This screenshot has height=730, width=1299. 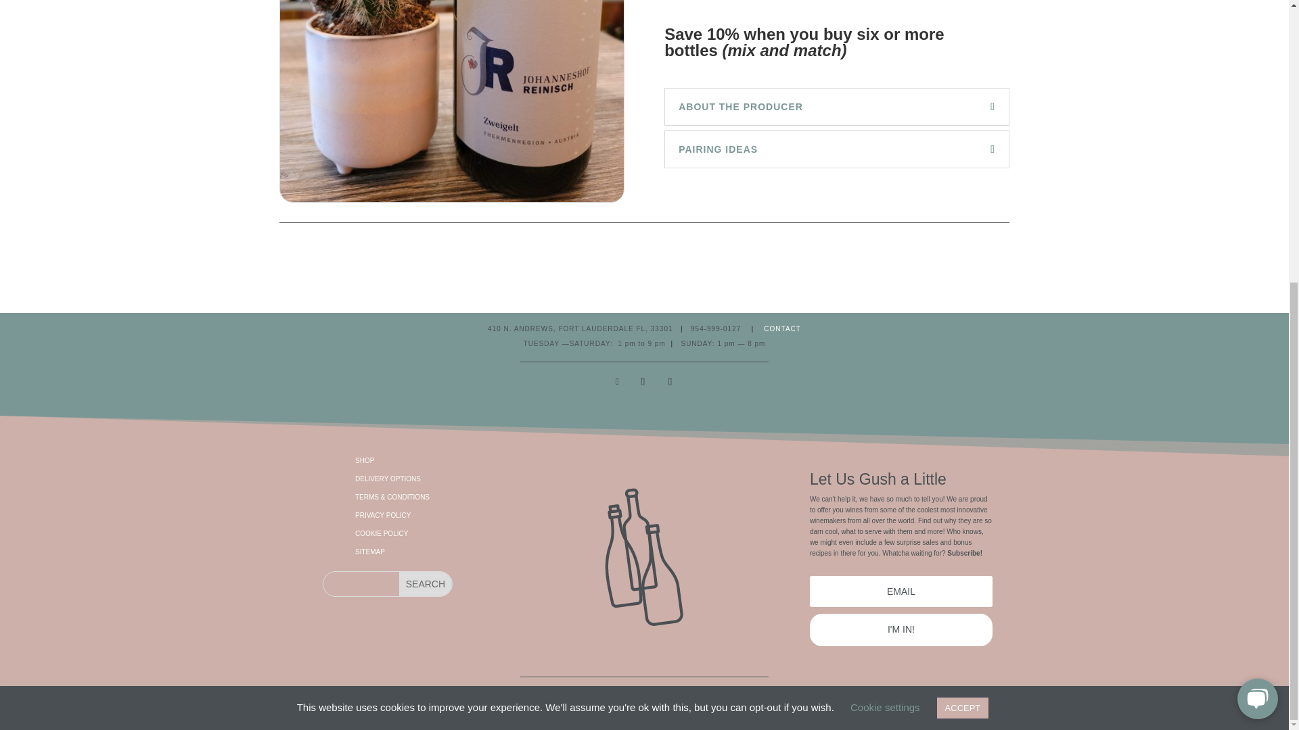 What do you see at coordinates (642, 381) in the screenshot?
I see `Follow on Instagram` at bounding box center [642, 381].